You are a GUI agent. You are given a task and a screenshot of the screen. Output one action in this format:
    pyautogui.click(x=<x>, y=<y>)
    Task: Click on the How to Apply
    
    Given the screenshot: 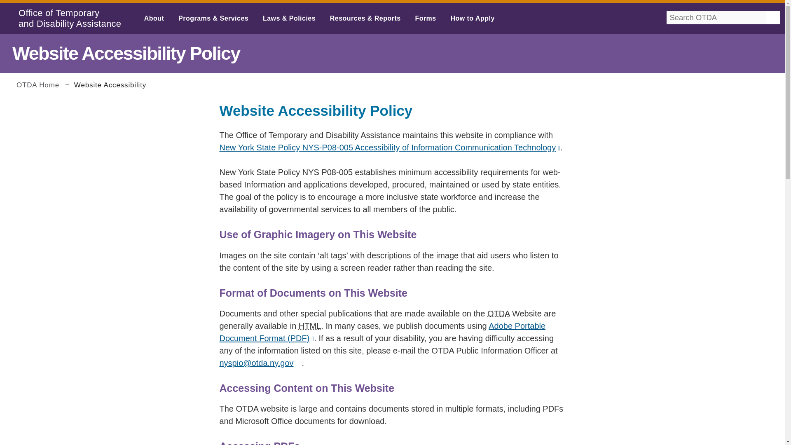 What is the action you would take?
    pyautogui.click(x=472, y=18)
    